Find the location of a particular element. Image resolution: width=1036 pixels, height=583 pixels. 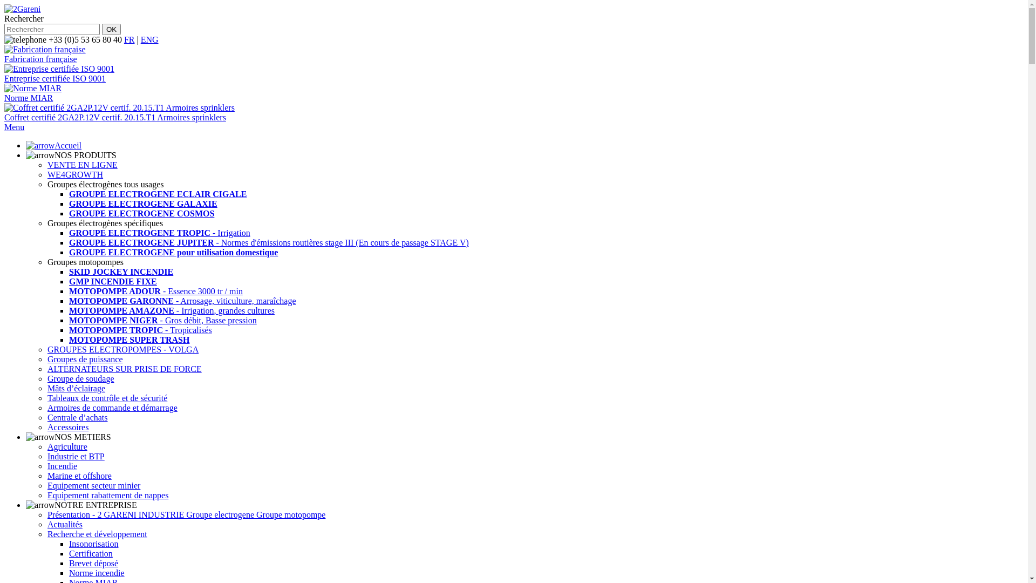

GROUPE ELECTROGENE pour utilisation domestique is located at coordinates (174, 253).